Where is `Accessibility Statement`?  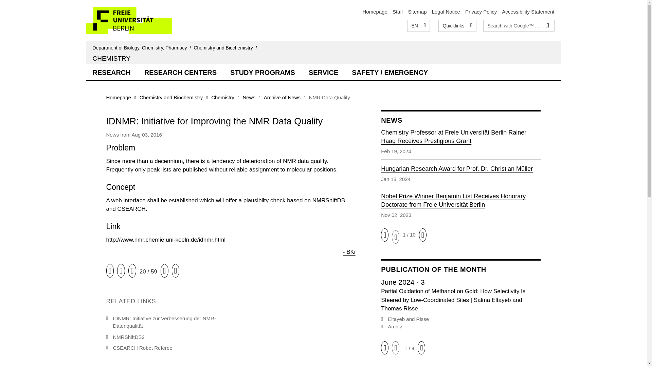
Accessibility Statement is located at coordinates (528, 12).